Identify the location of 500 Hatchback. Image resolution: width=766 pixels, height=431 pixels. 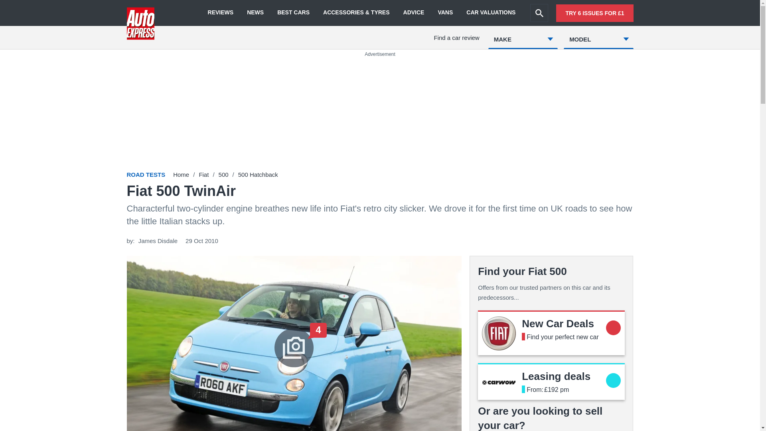
(220, 13).